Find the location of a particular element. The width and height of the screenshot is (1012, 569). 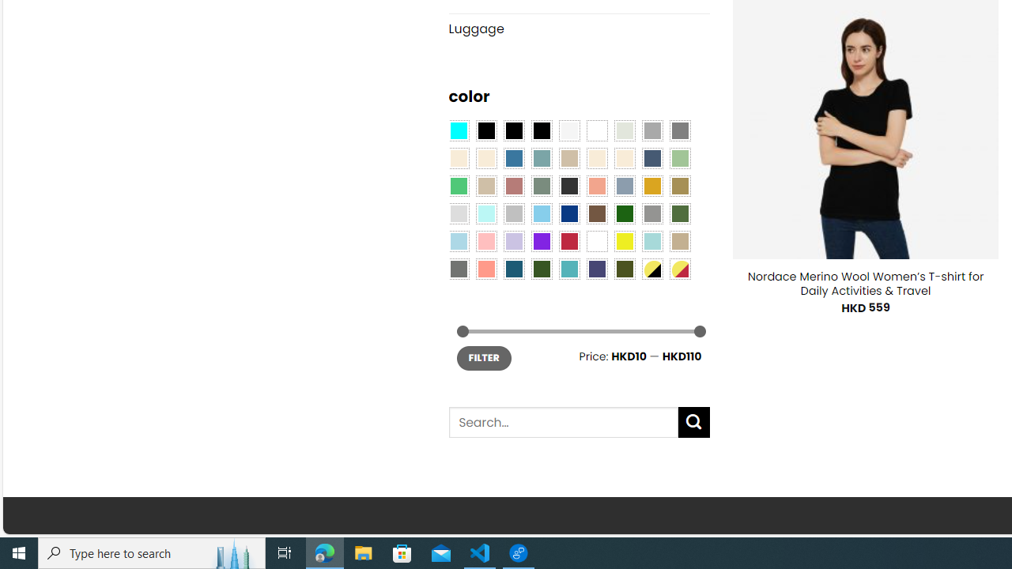

Light Taupe is located at coordinates (485, 185).